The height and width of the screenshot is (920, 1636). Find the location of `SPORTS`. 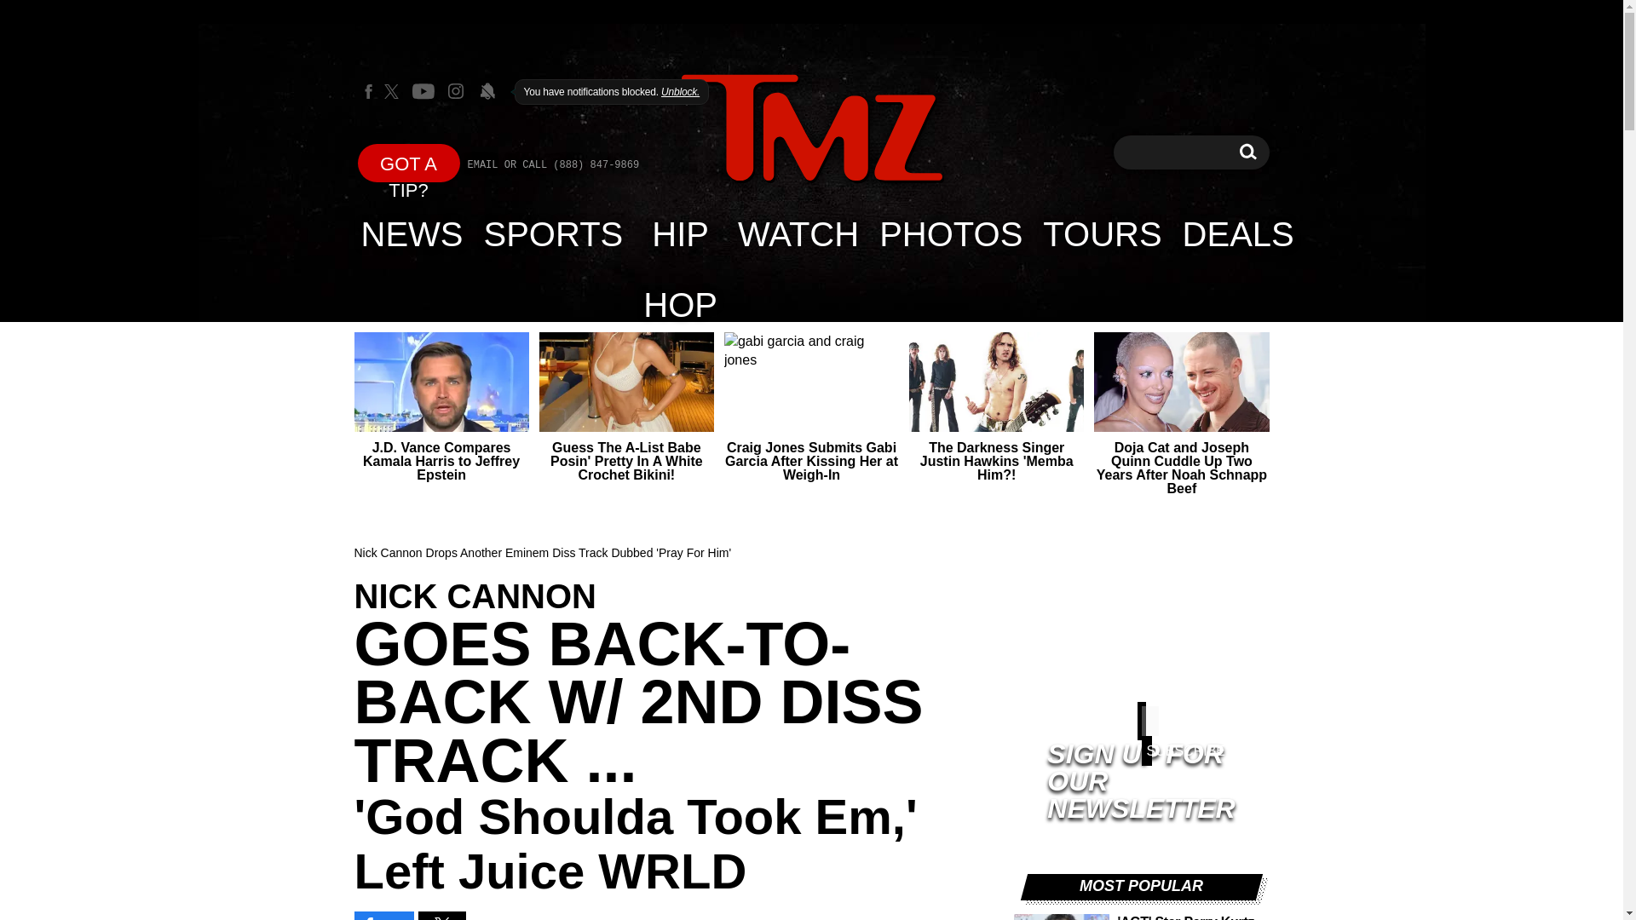

SPORTS is located at coordinates (554, 233).